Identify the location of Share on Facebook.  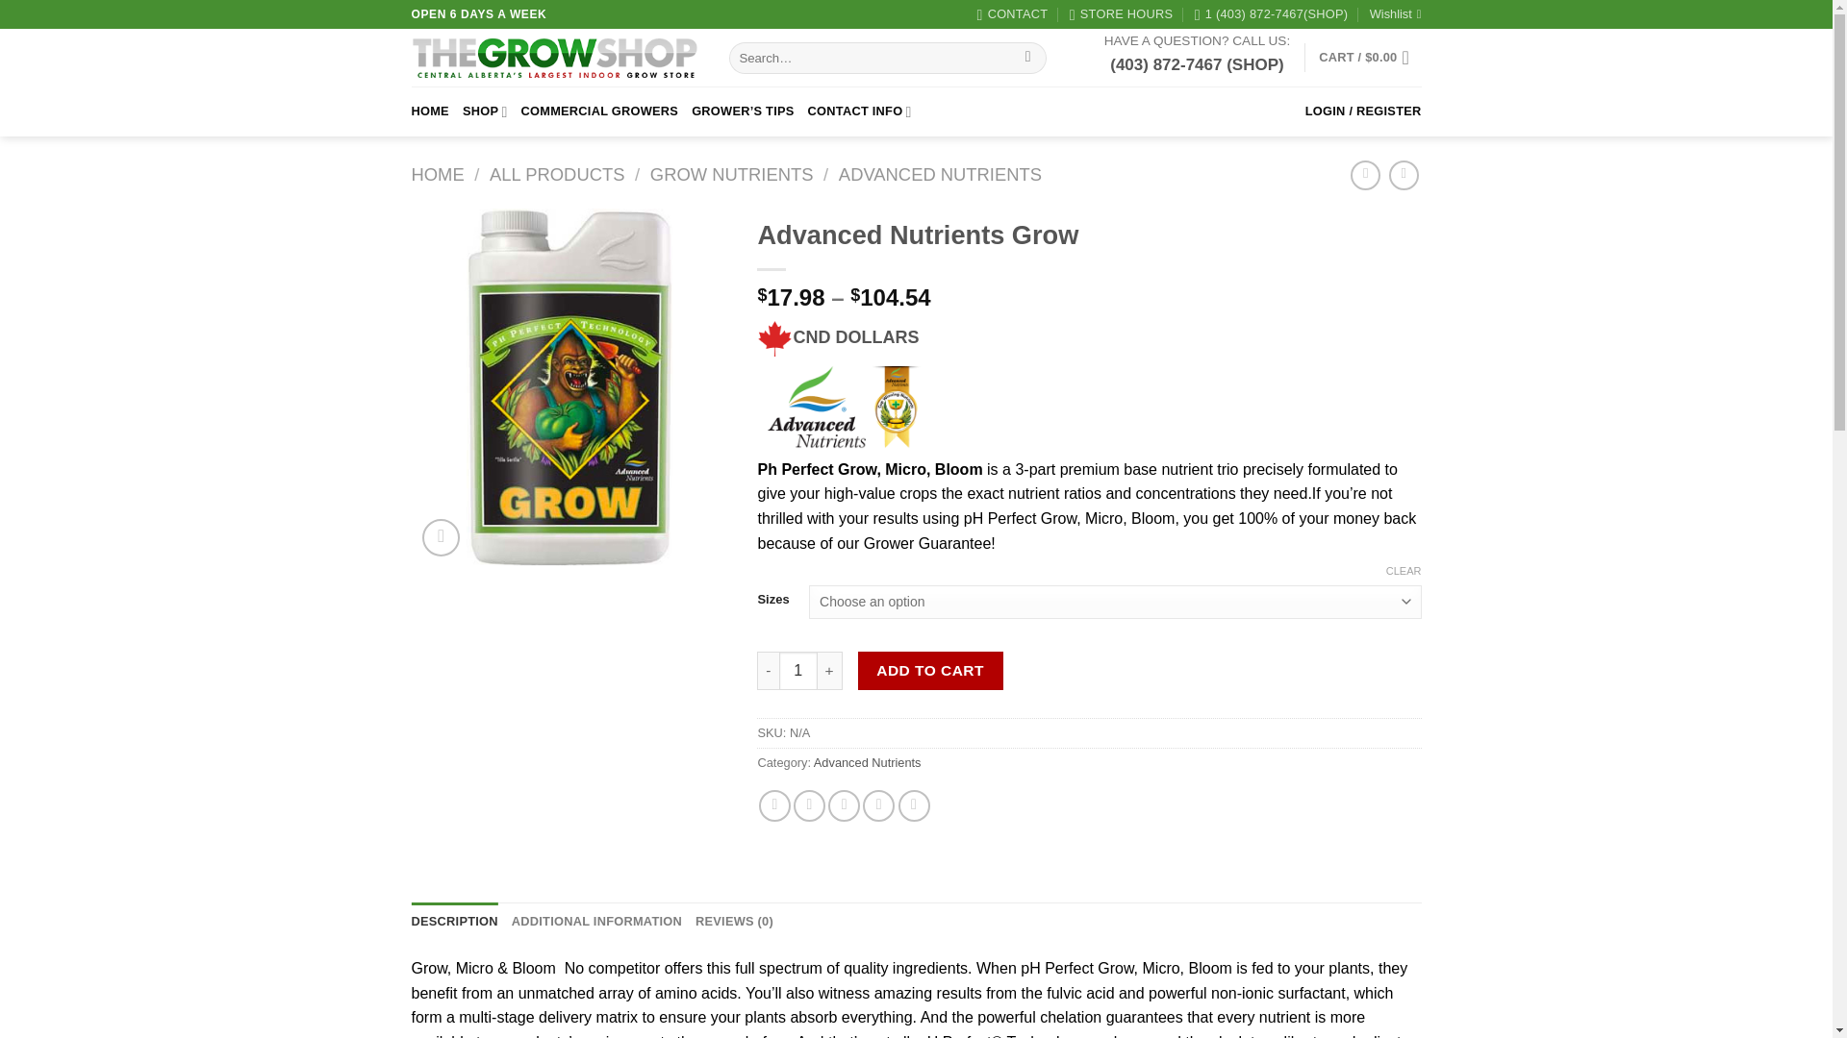
(774, 805).